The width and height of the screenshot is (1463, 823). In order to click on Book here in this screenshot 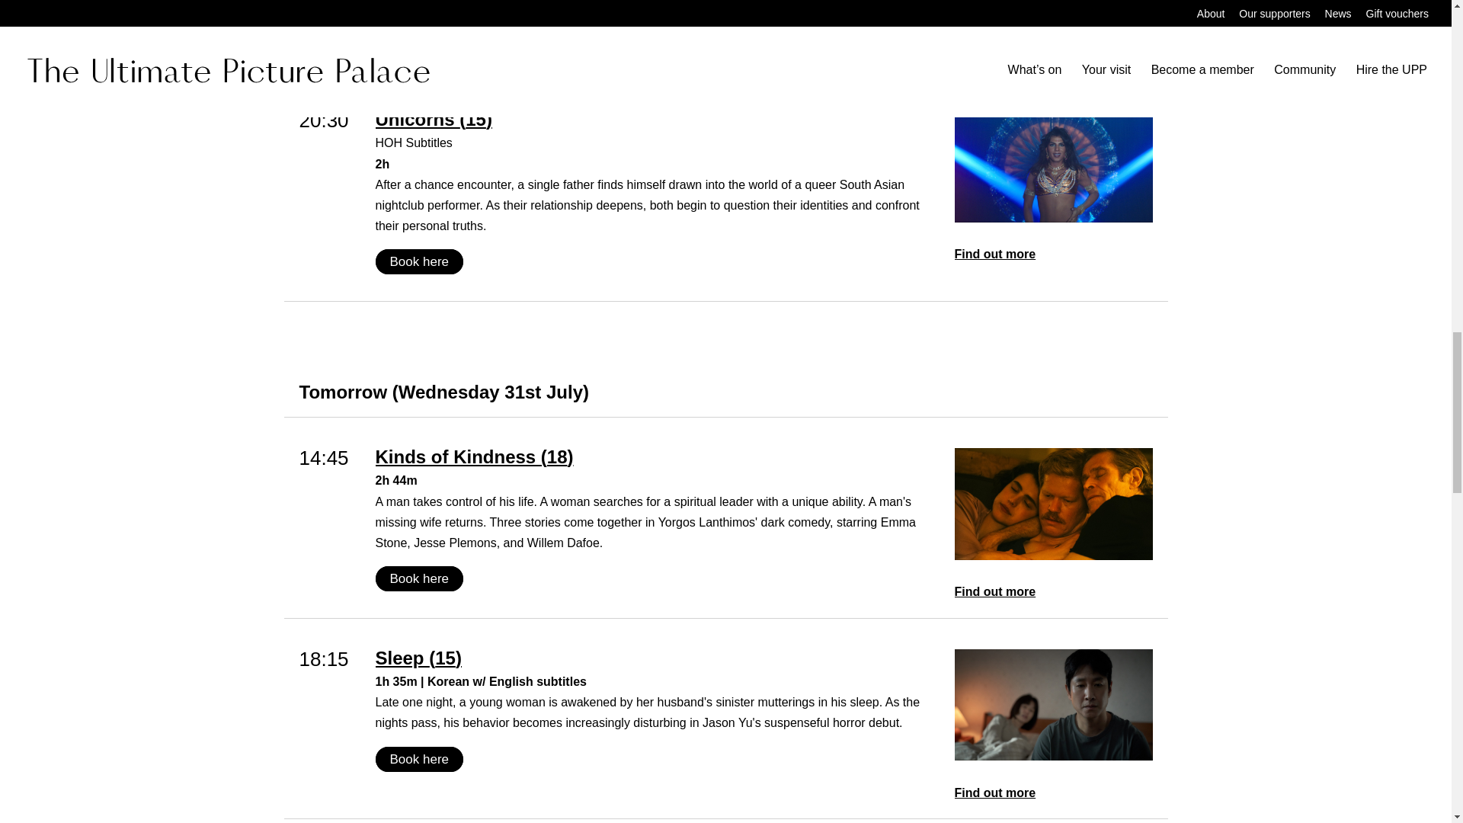, I will do `click(419, 579)`.